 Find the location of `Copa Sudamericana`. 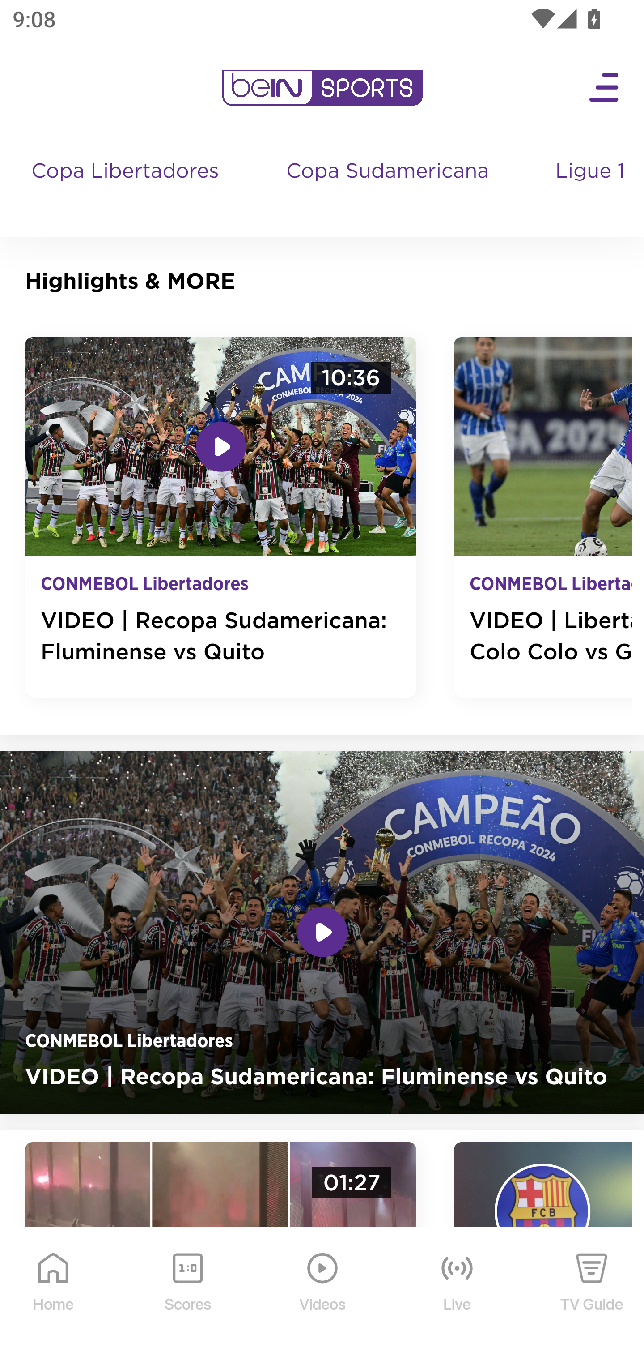

Copa Sudamericana is located at coordinates (389, 188).